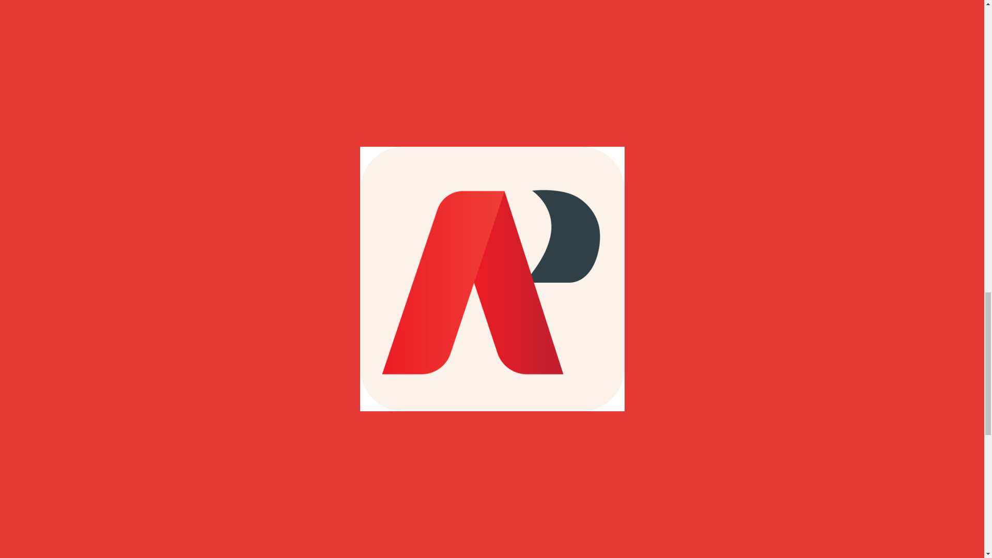 The image size is (992, 558). I want to click on Illicit brew, so click(231, 128).